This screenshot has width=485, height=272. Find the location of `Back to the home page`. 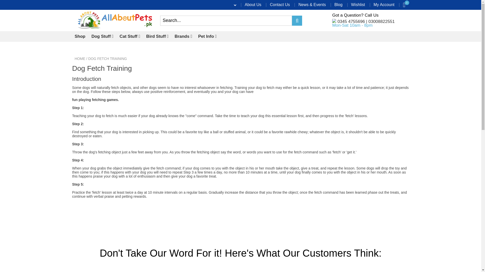

Back to the home page is located at coordinates (80, 58).